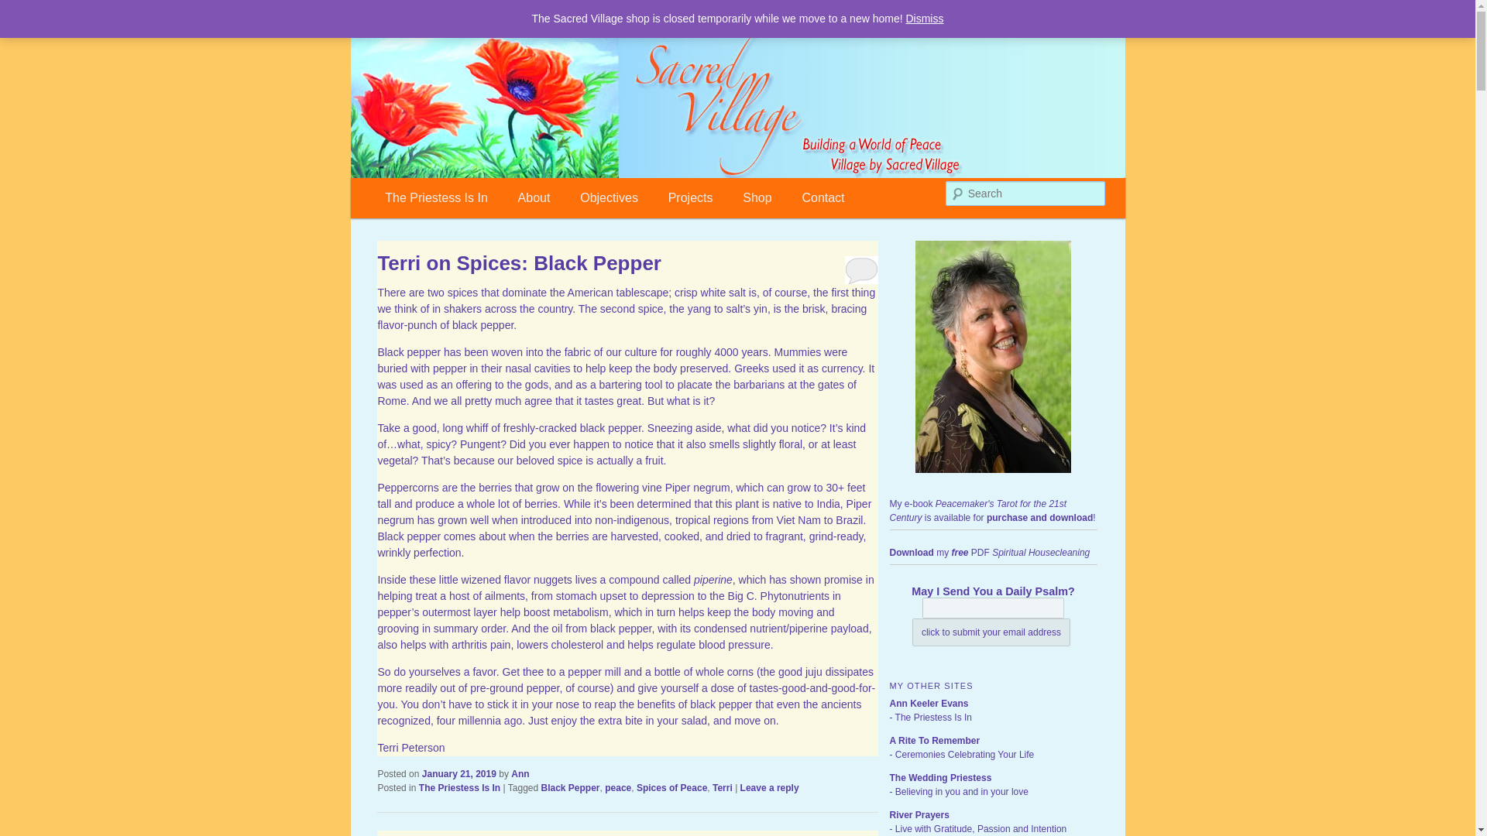  What do you see at coordinates (520, 773) in the screenshot?
I see `View all posts by Ann` at bounding box center [520, 773].